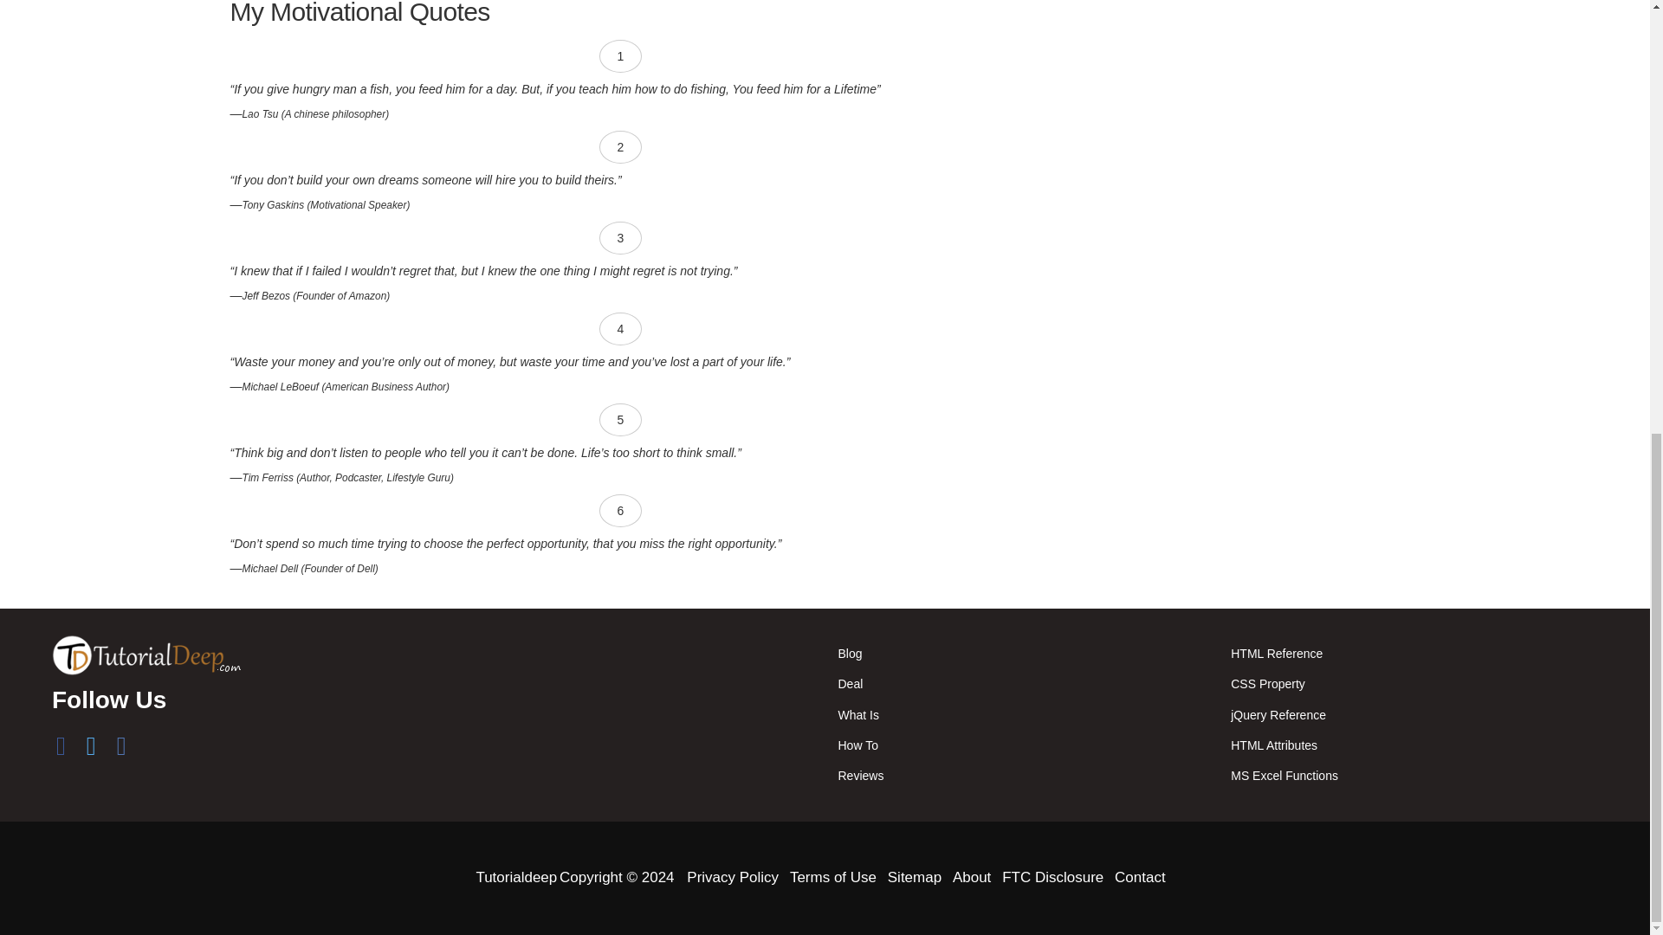 This screenshot has height=935, width=1663. What do you see at coordinates (833, 877) in the screenshot?
I see `Terms of Use` at bounding box center [833, 877].